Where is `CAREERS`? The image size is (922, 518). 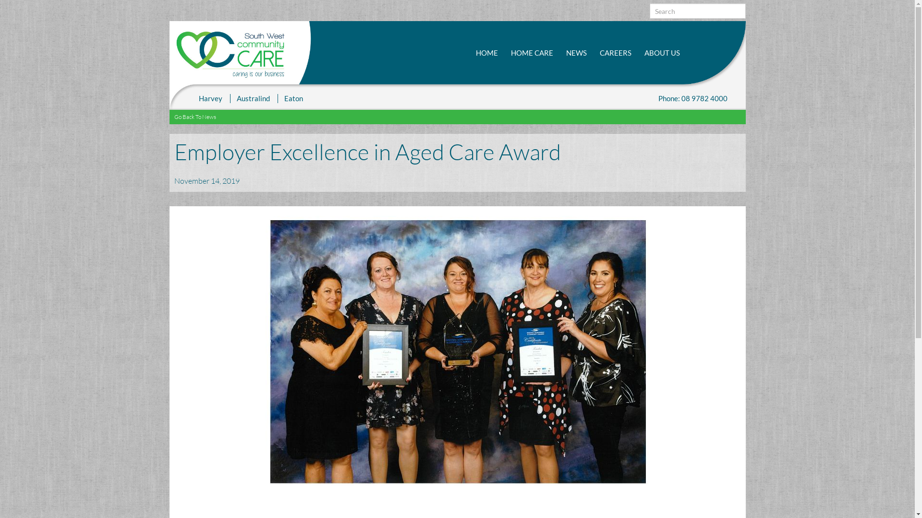 CAREERS is located at coordinates (615, 53).